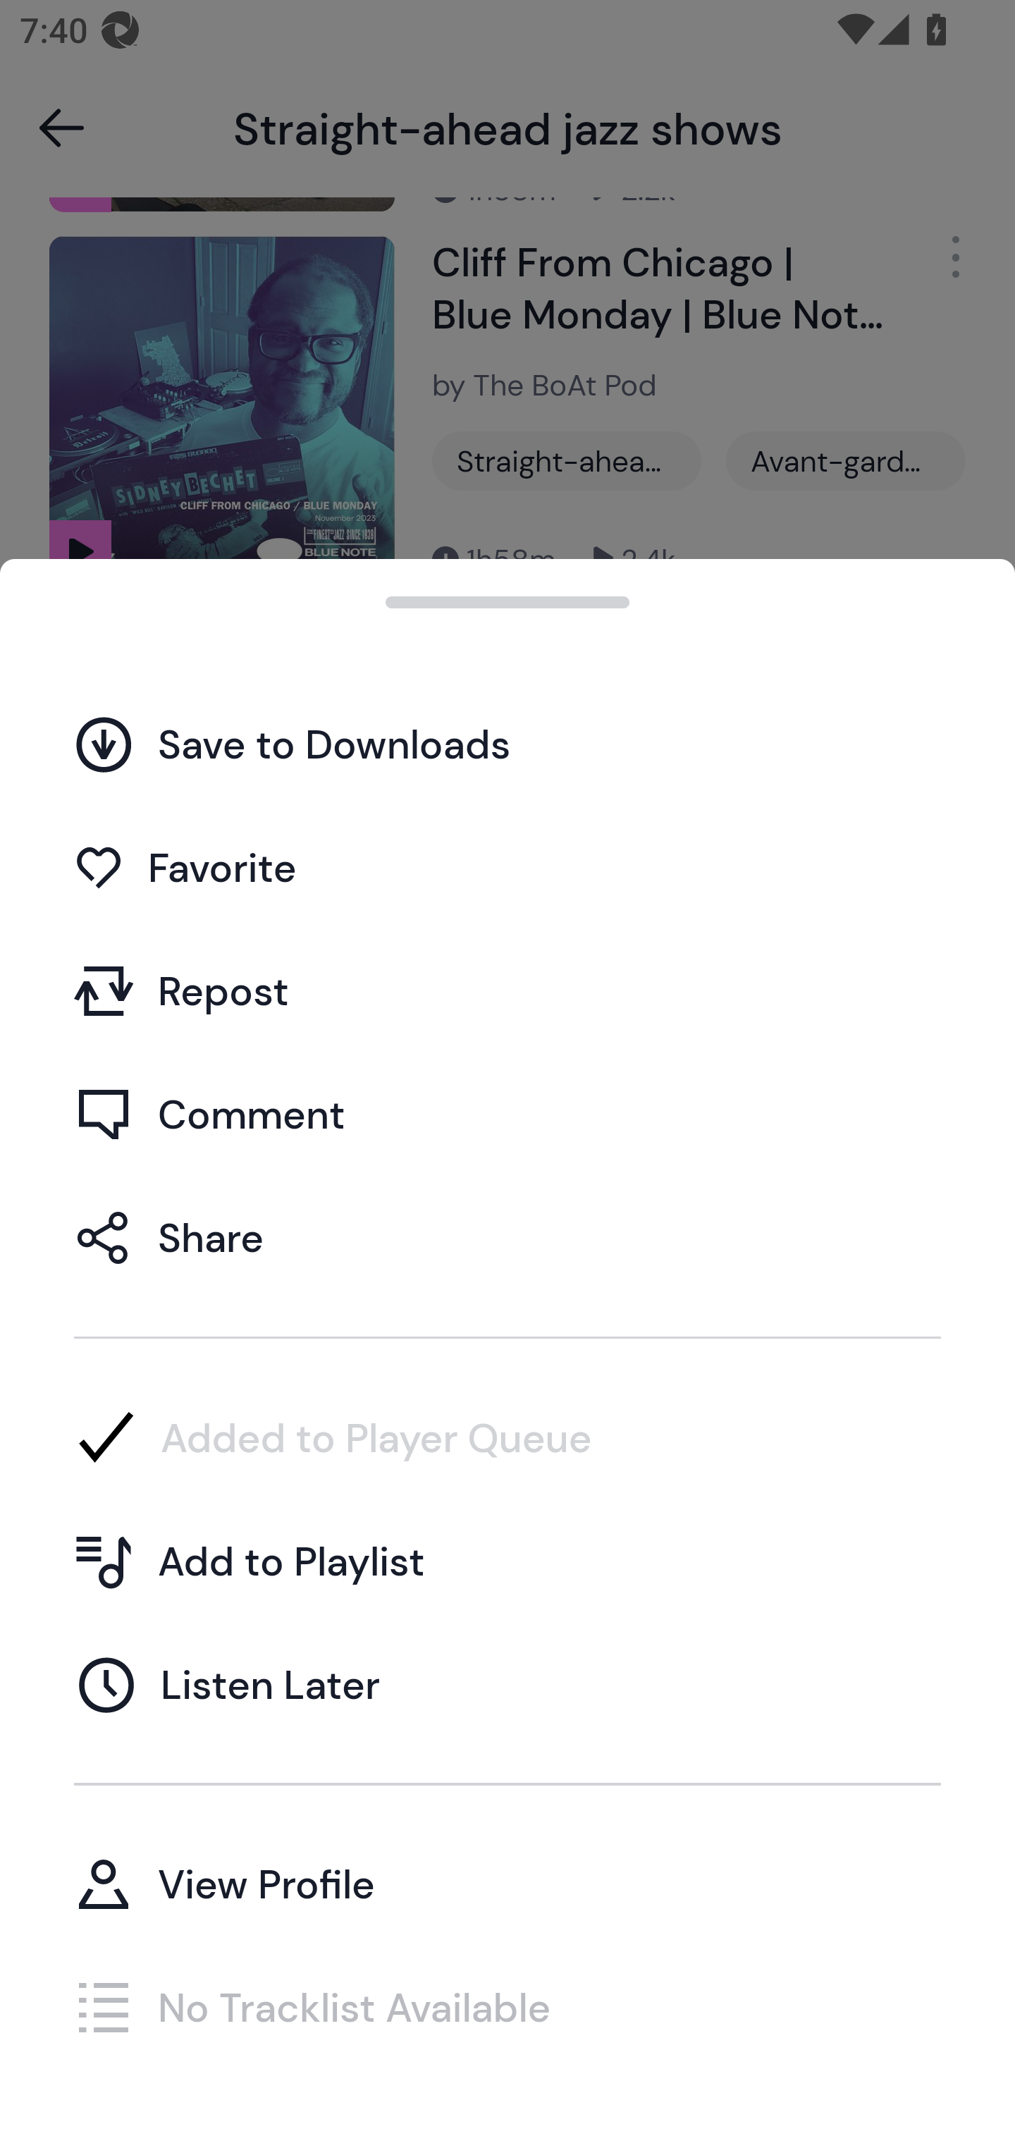 The height and width of the screenshot is (2143, 1015). I want to click on No Tracklist Available, so click(508, 2006).